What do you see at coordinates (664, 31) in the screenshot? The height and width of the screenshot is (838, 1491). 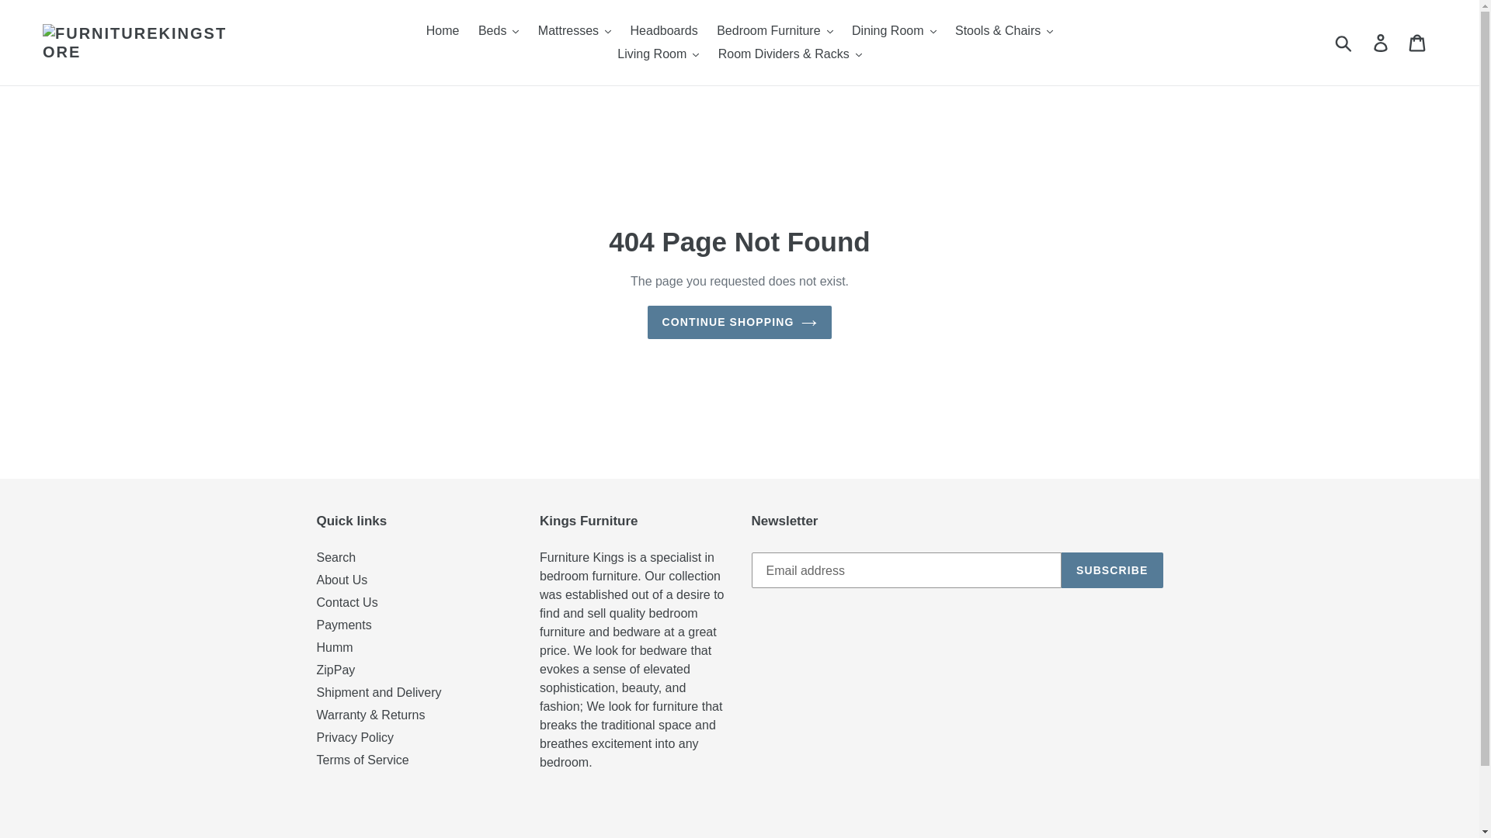 I see `Headboards` at bounding box center [664, 31].